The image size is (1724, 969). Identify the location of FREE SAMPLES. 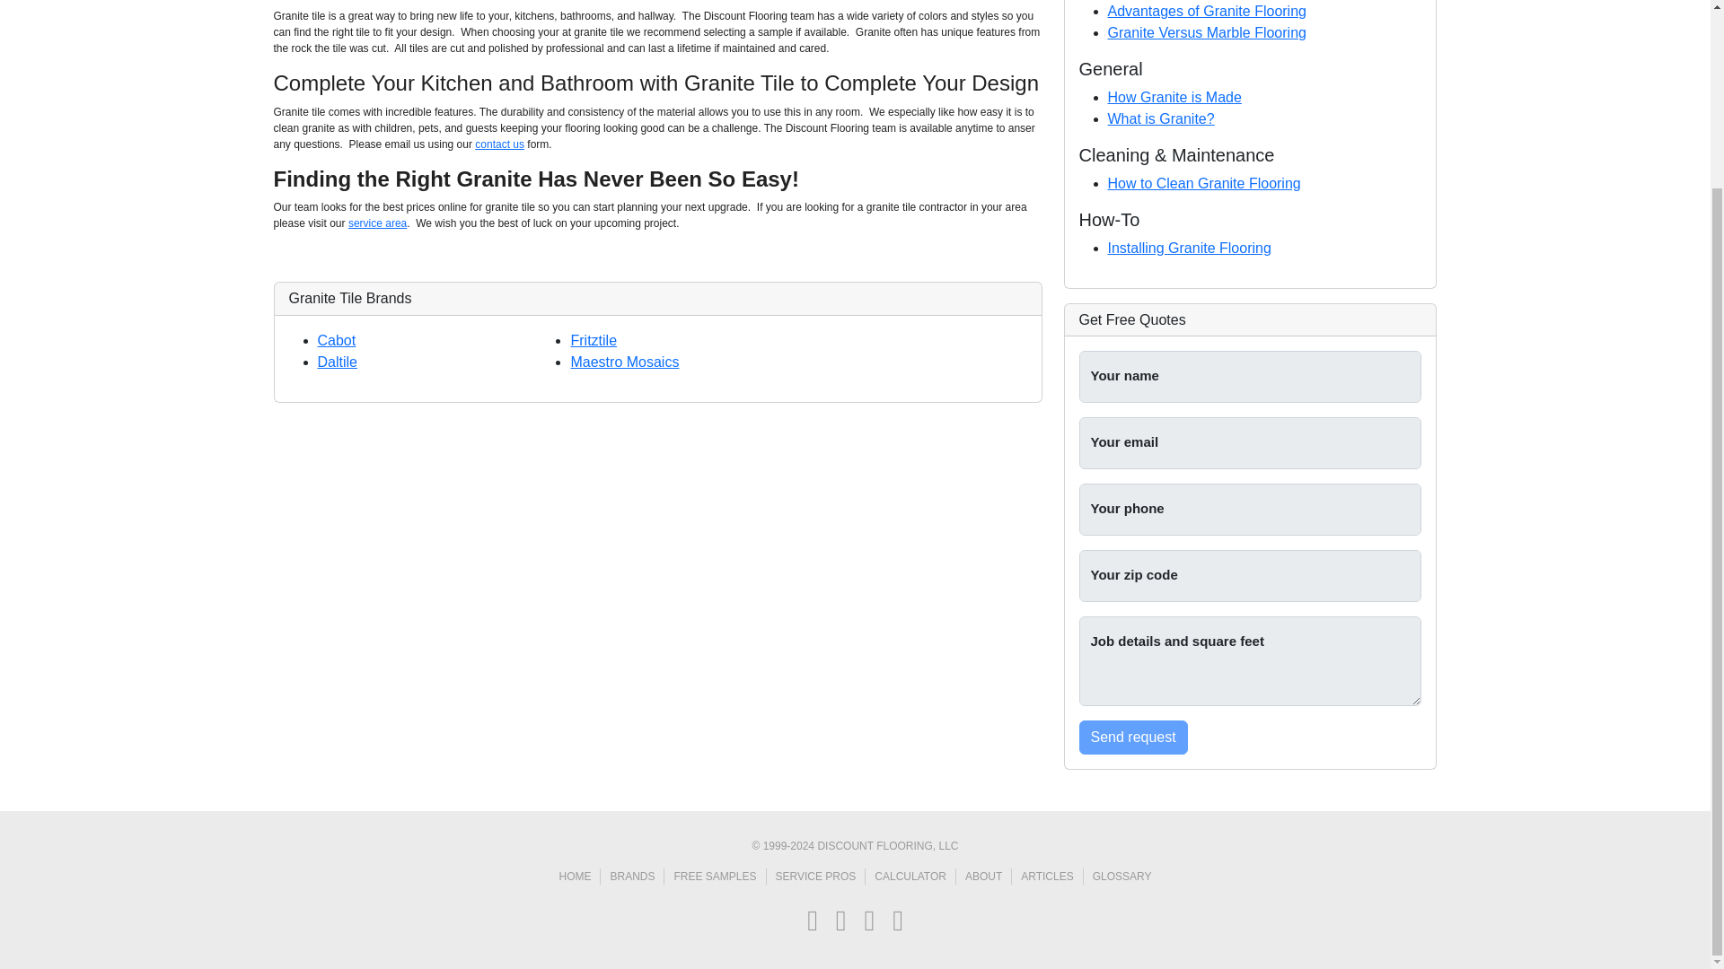
(719, 876).